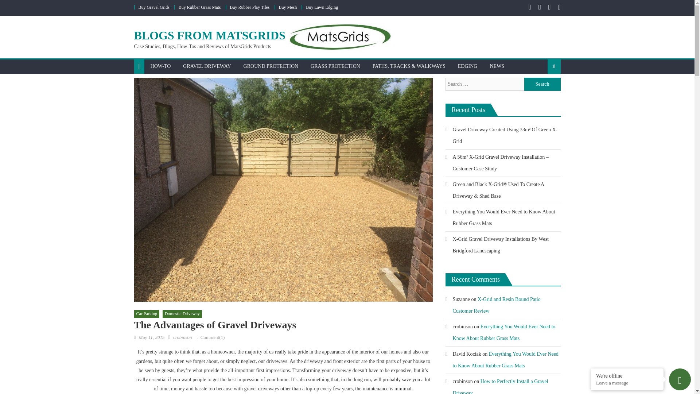 This screenshot has height=394, width=700. I want to click on Buy Gravel Grids, so click(154, 7).